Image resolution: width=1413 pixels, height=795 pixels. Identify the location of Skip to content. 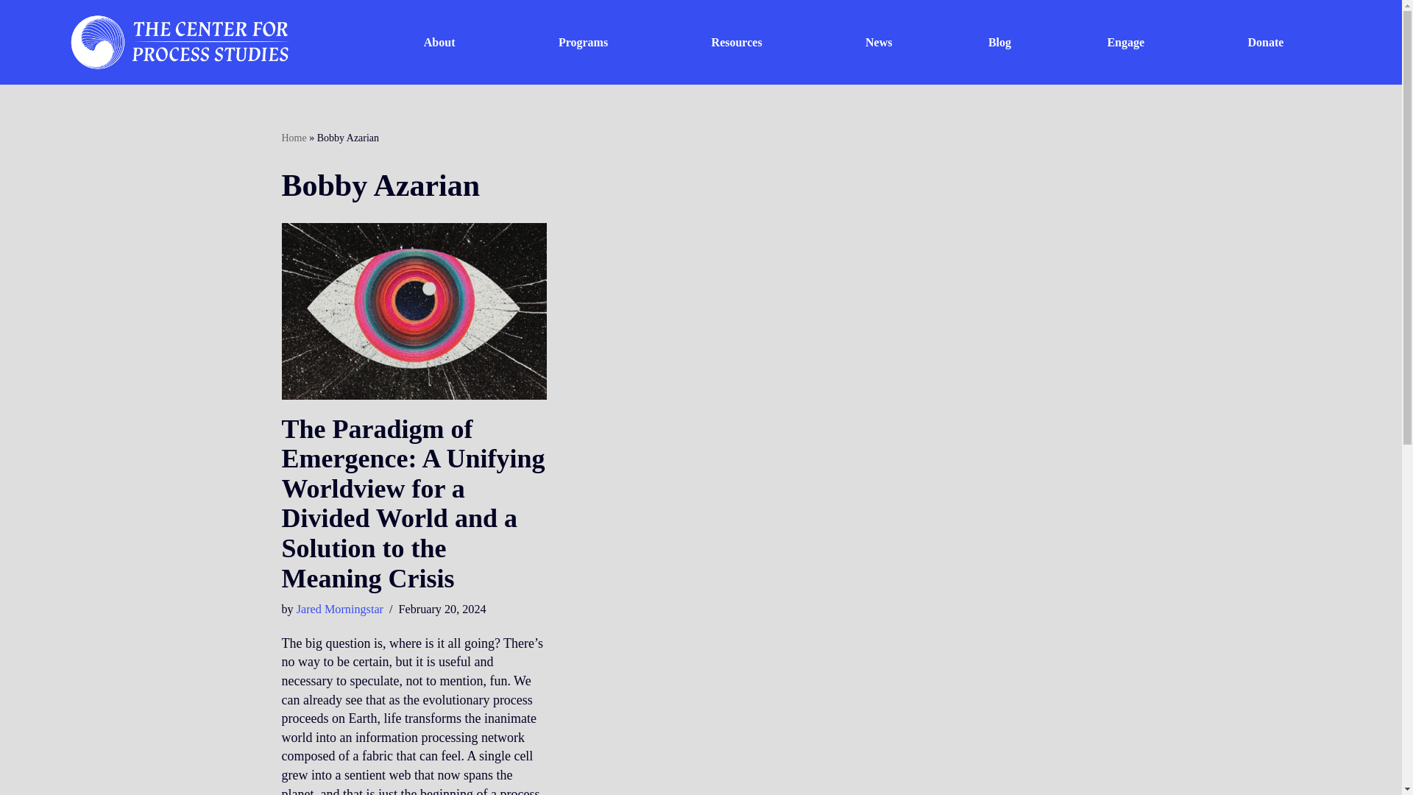
(11, 31).